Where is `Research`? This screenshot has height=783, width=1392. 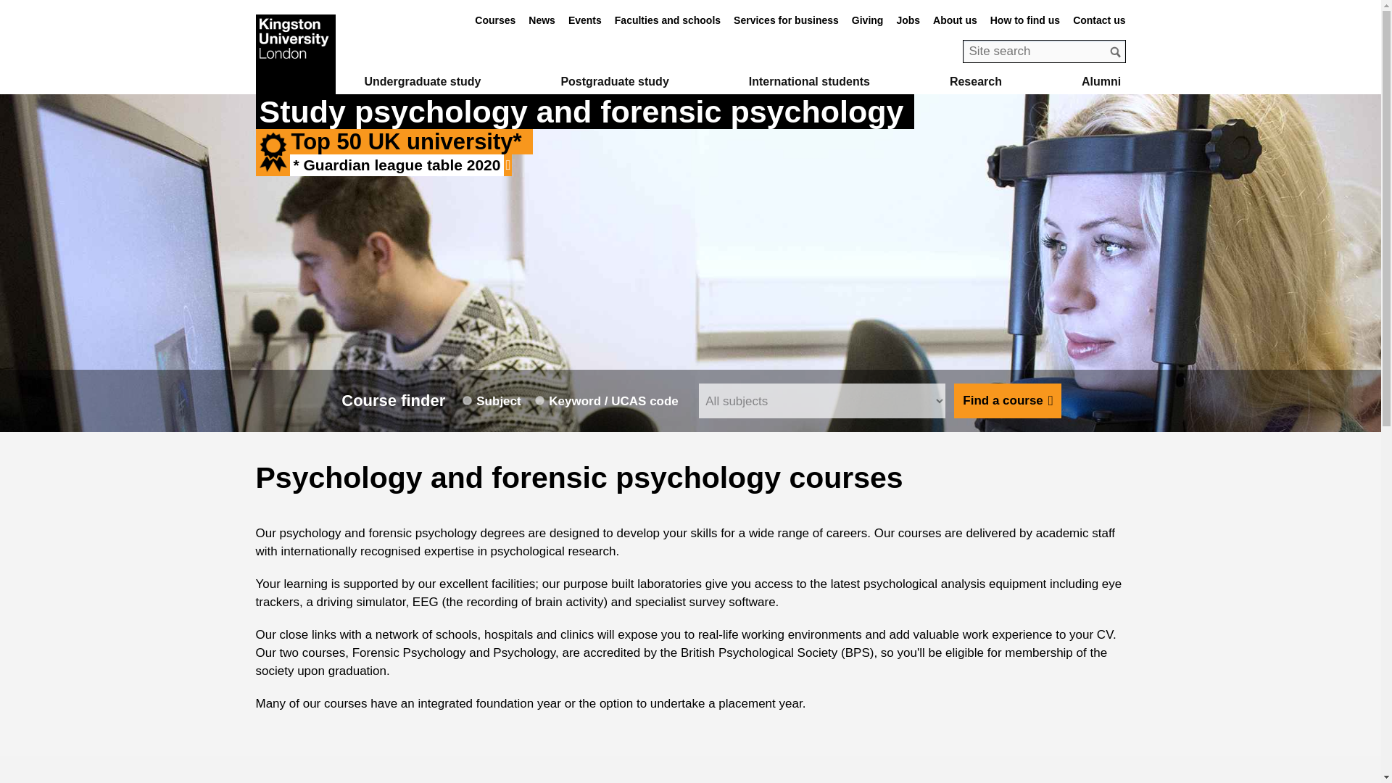
Research is located at coordinates (976, 81).